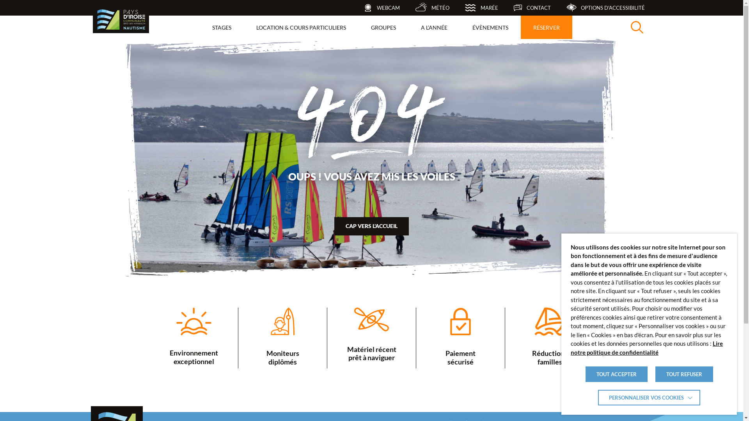 This screenshot has width=749, height=421. Describe the element at coordinates (371, 226) in the screenshot. I see `CAP VERS L'ACCUEIL` at that location.